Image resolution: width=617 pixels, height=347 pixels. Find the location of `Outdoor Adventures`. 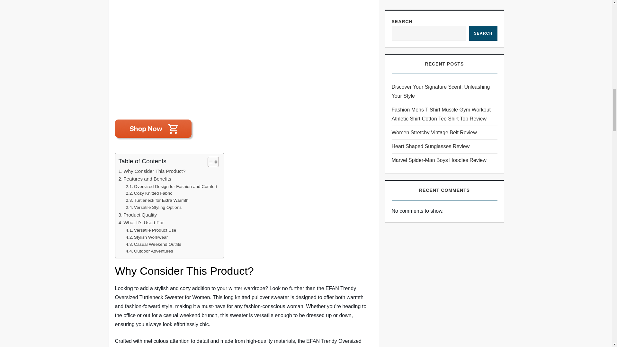

Outdoor Adventures is located at coordinates (149, 251).